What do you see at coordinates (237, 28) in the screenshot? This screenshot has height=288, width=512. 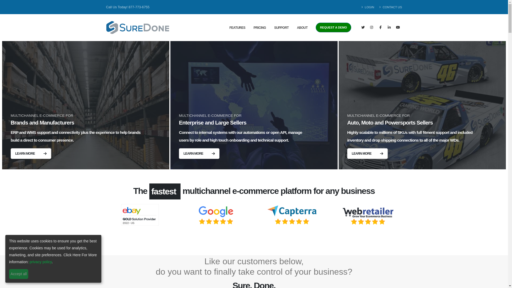 I see `FEATURES` at bounding box center [237, 28].